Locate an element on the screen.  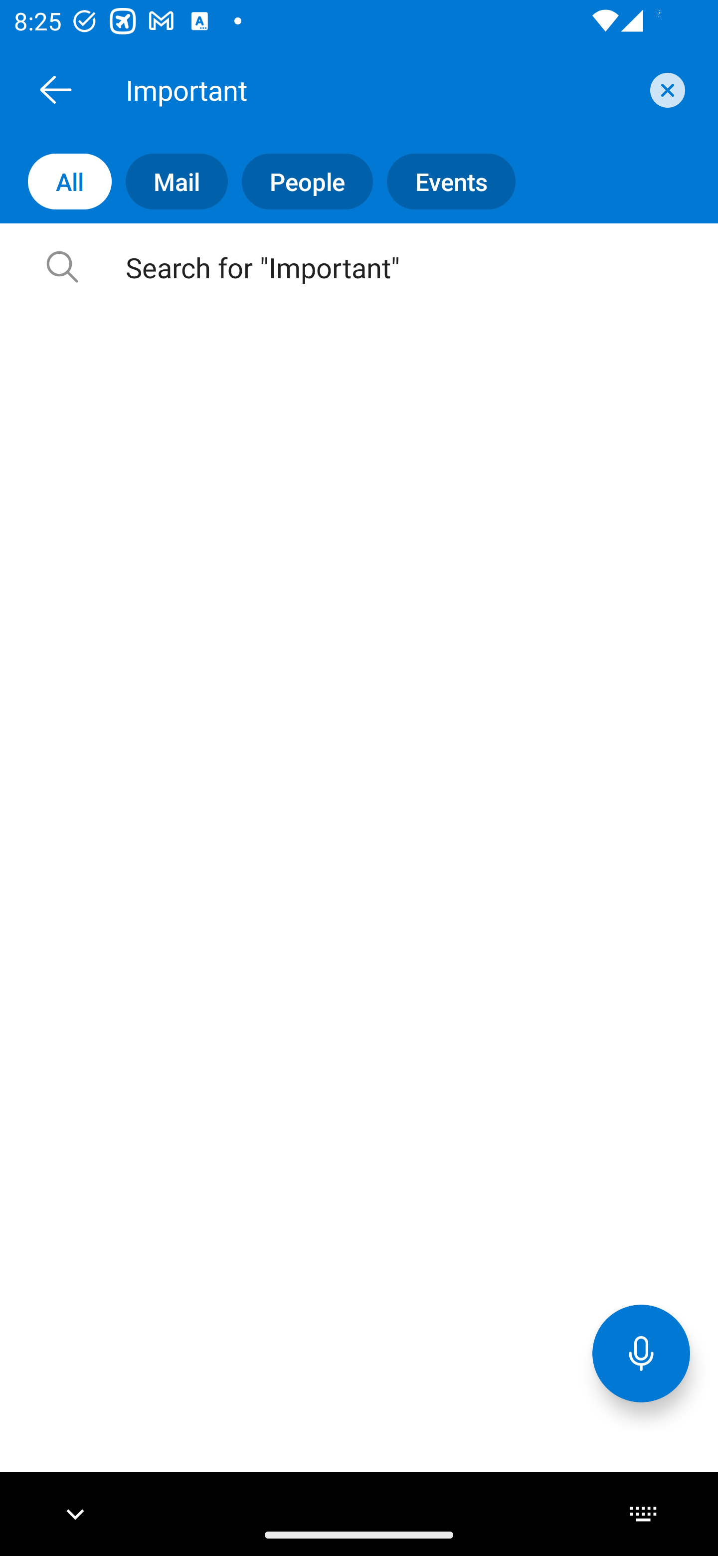
Voice Assistant is located at coordinates (641, 1353).